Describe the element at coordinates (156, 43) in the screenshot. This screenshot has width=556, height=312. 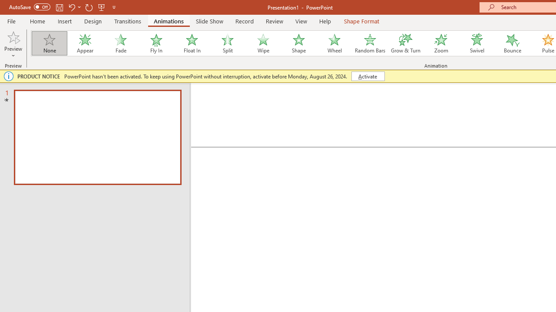
I see `Fly In` at that location.